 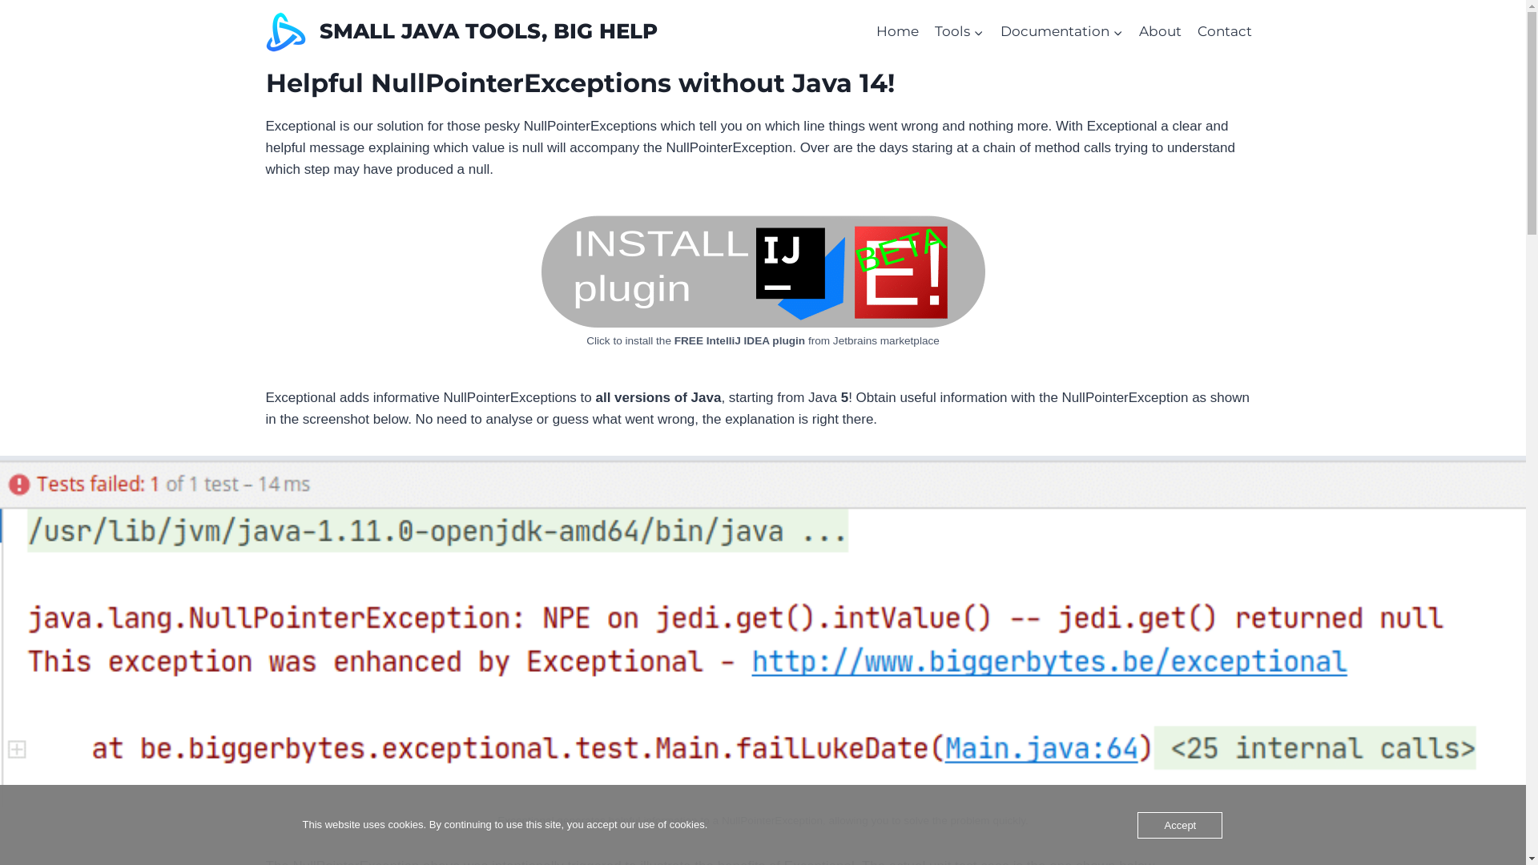 What do you see at coordinates (461, 32) in the screenshot?
I see `SMALL JAVA TOOLS, BIG HELP` at bounding box center [461, 32].